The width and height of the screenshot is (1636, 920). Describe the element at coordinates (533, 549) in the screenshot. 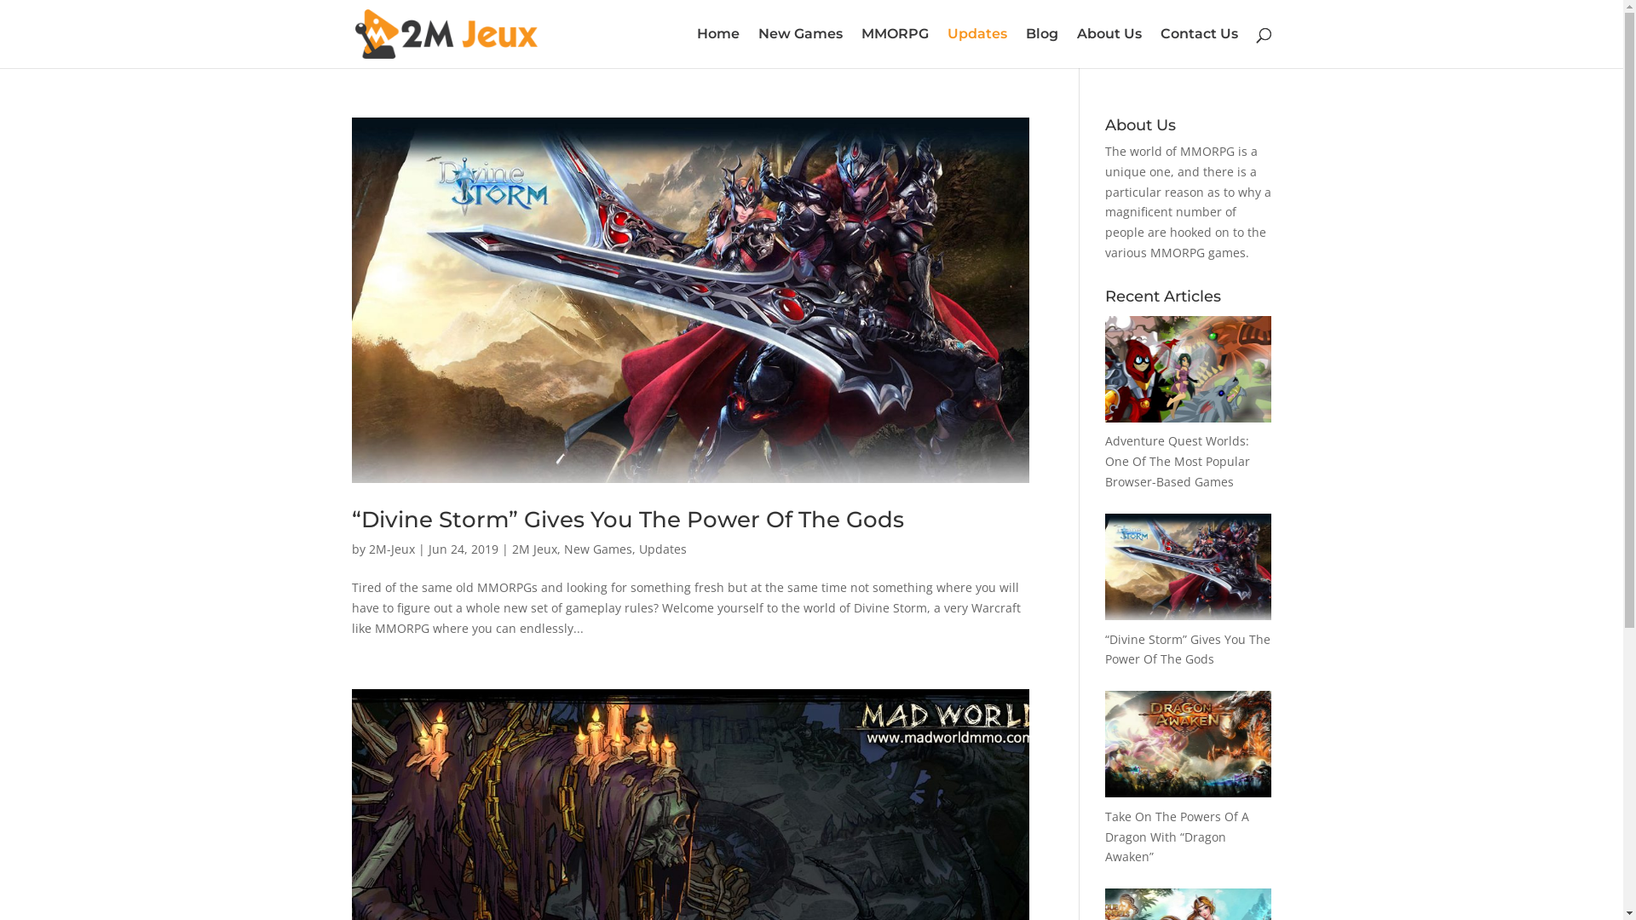

I see `2M Jeux` at that location.